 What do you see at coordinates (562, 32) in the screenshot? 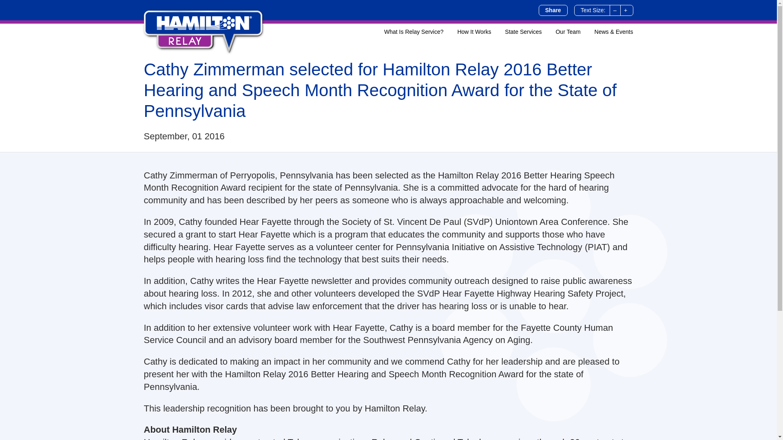
I see `Our Team` at bounding box center [562, 32].